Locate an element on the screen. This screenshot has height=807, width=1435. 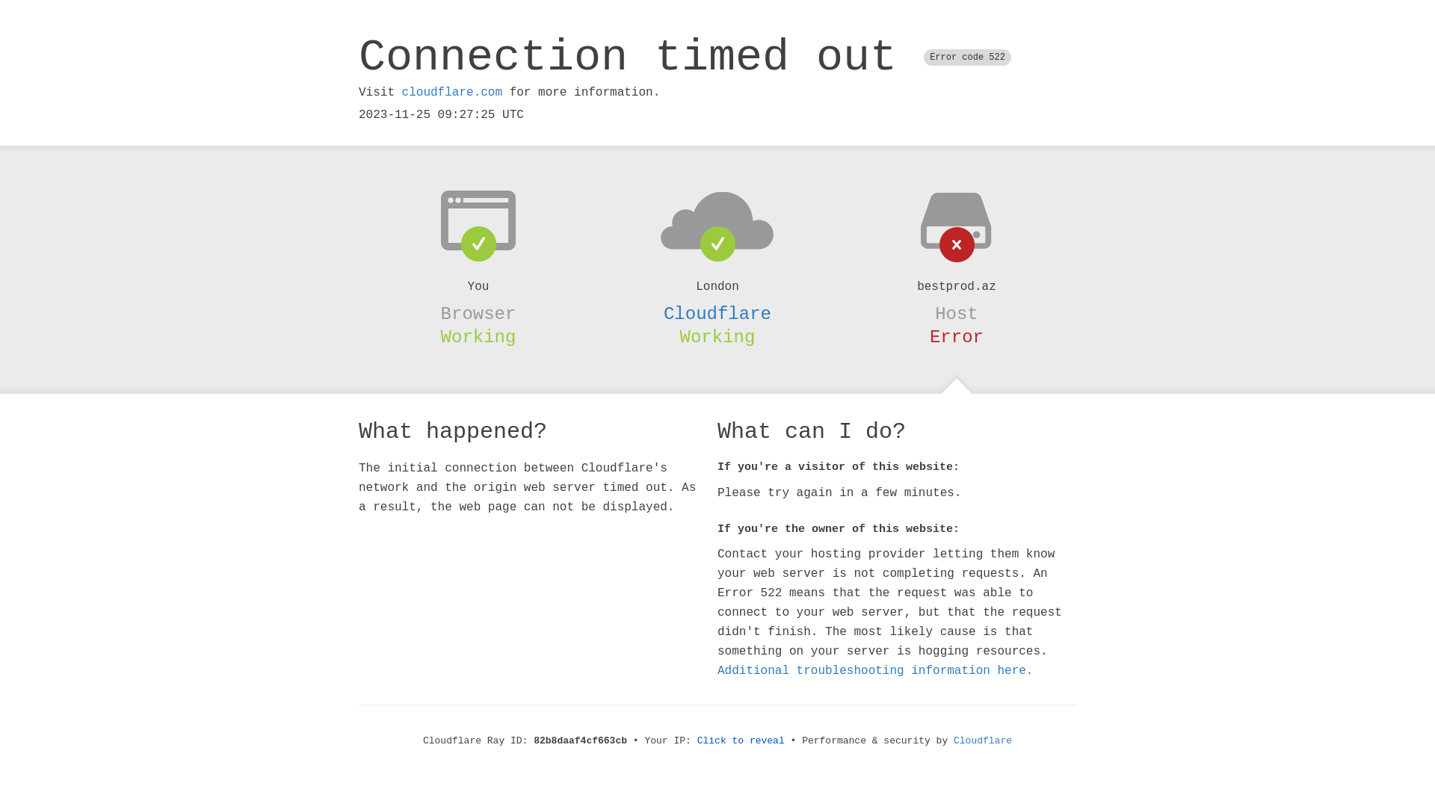
Click to reveal is located at coordinates (741, 741).